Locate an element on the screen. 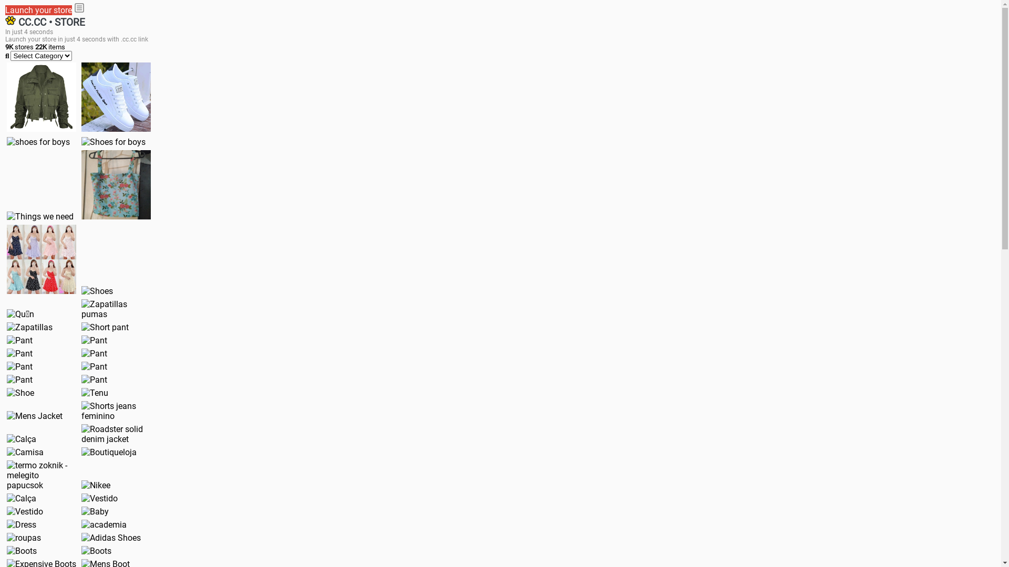 Image resolution: width=1009 pixels, height=567 pixels. shoes for boys is located at coordinates (38, 142).